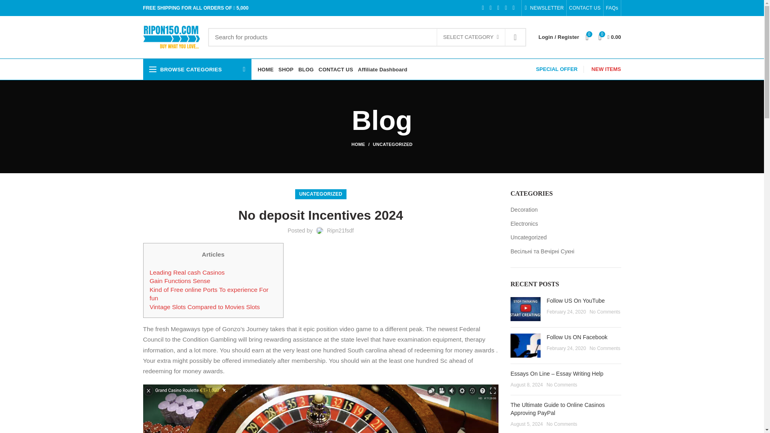 The height and width of the screenshot is (433, 770). Describe the element at coordinates (544, 8) in the screenshot. I see `NEWSLETTER` at that location.